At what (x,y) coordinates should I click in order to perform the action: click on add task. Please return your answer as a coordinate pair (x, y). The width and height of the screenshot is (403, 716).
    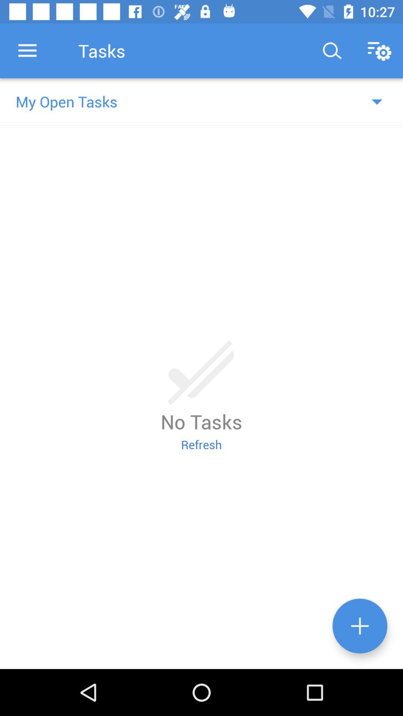
    Looking at the image, I should click on (360, 626).